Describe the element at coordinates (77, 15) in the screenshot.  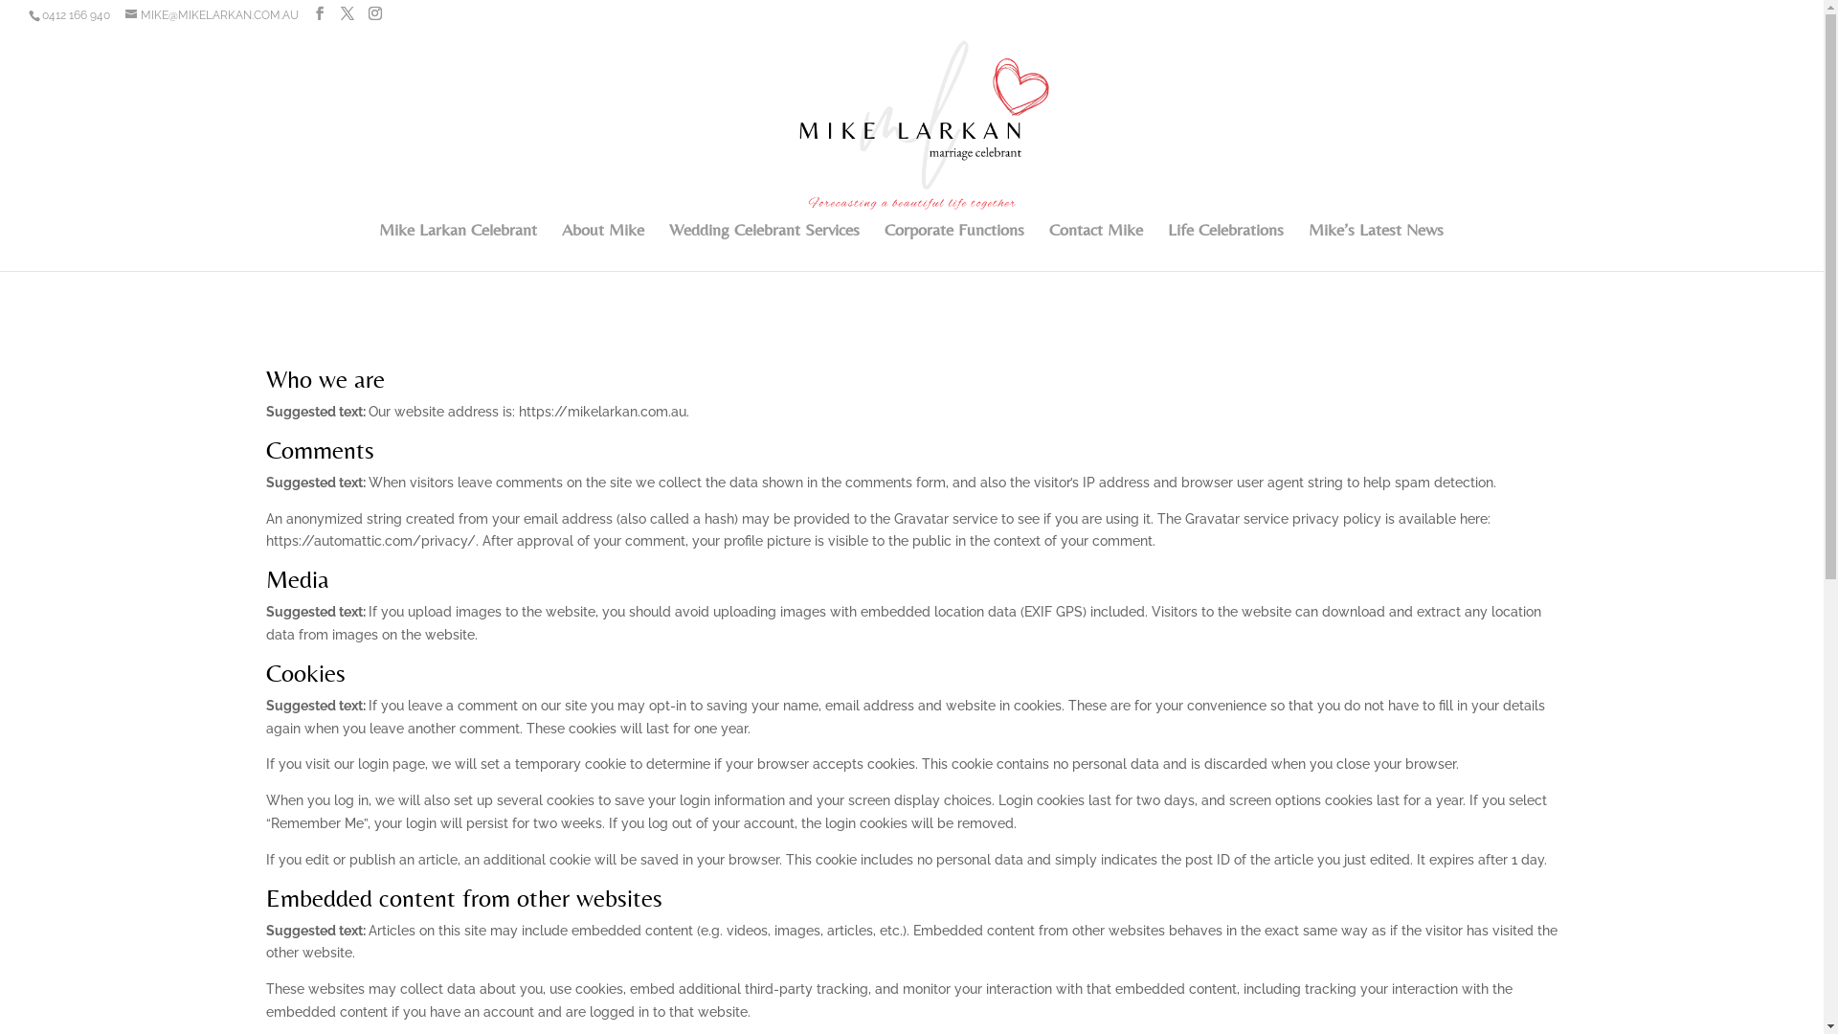
I see `0412 166 940` at that location.